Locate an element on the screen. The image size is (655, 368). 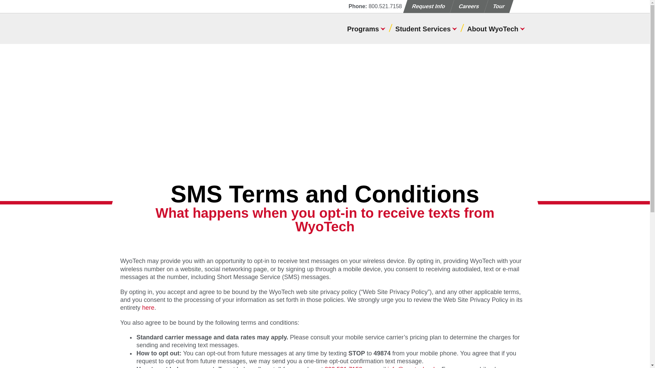
WyoTech is located at coordinates (164, 28).